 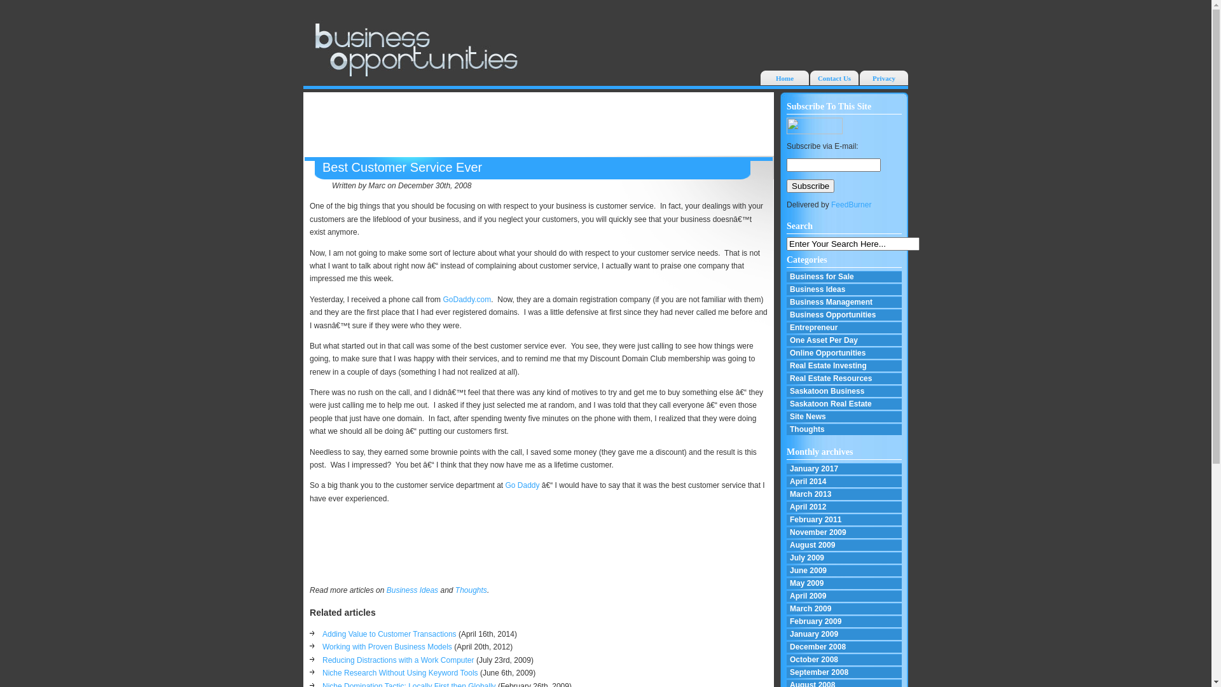 What do you see at coordinates (522, 485) in the screenshot?
I see `Go Daddy` at bounding box center [522, 485].